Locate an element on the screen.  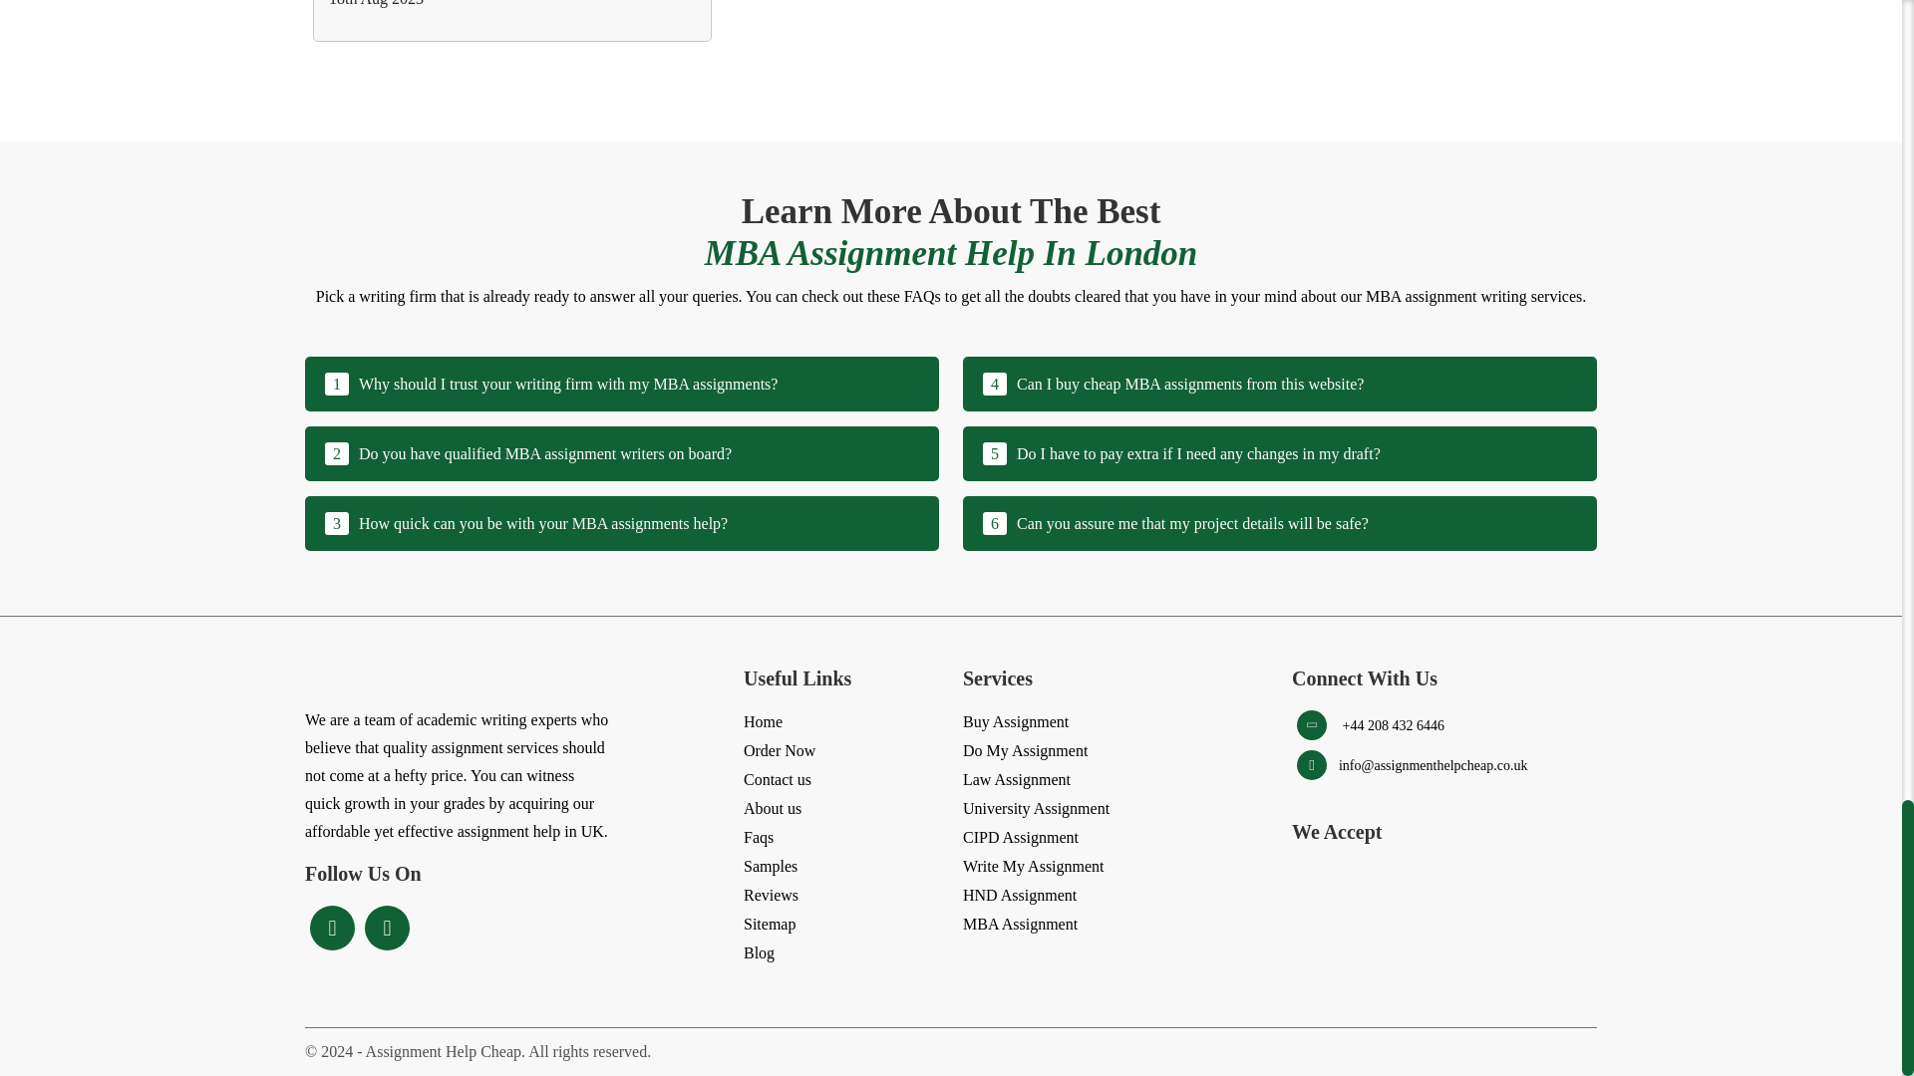
Order Now is located at coordinates (1279, 383).